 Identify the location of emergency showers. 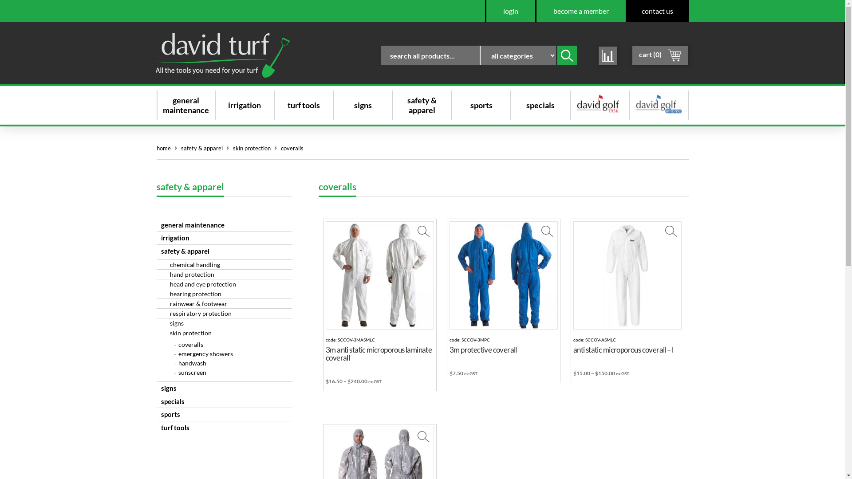
(224, 354).